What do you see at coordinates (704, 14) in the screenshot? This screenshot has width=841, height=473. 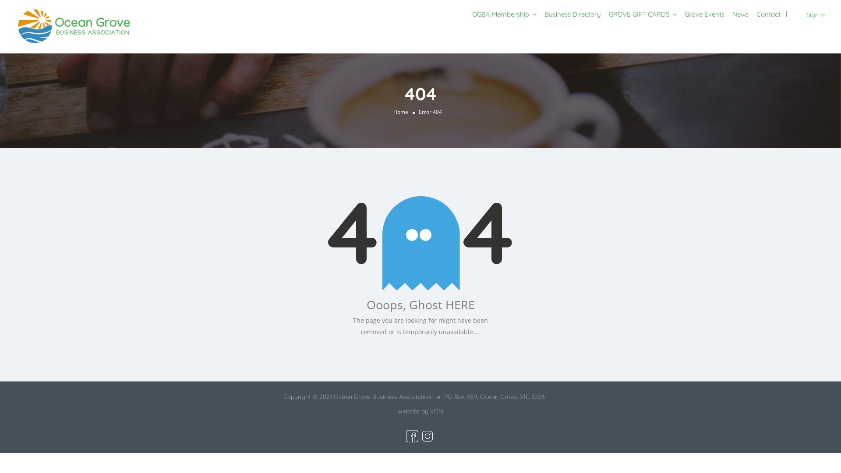 I see `Grove Events` at bounding box center [704, 14].